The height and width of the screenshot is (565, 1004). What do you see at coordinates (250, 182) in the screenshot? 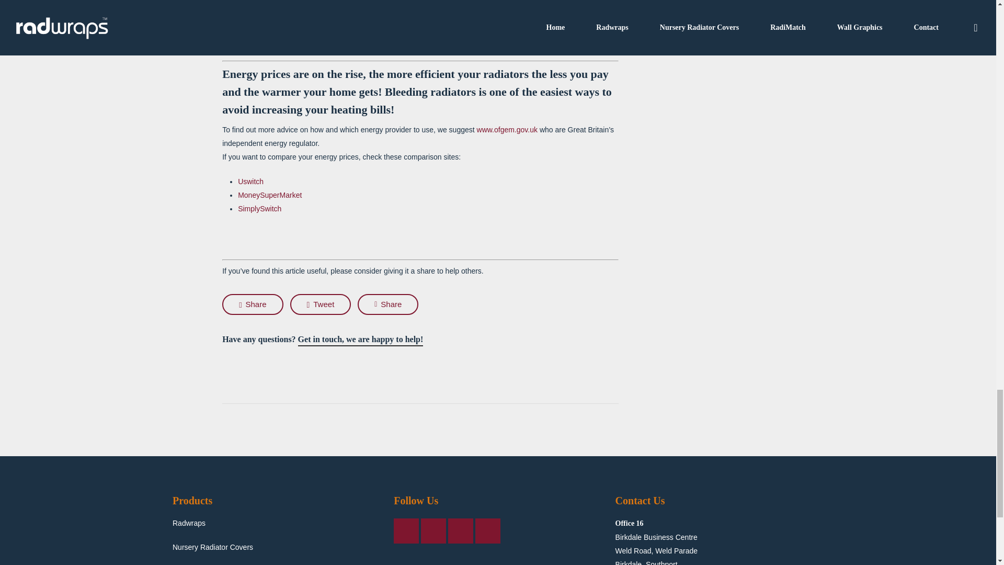
I see `Uswitch` at bounding box center [250, 182].